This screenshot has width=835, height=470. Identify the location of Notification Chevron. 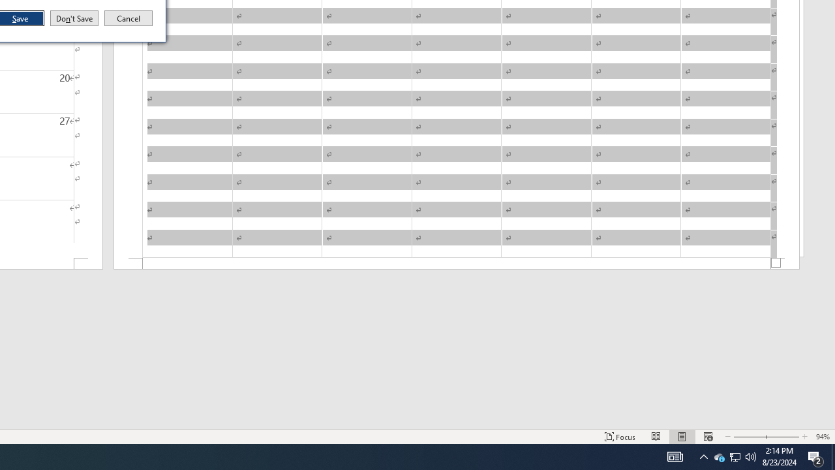
(703, 457).